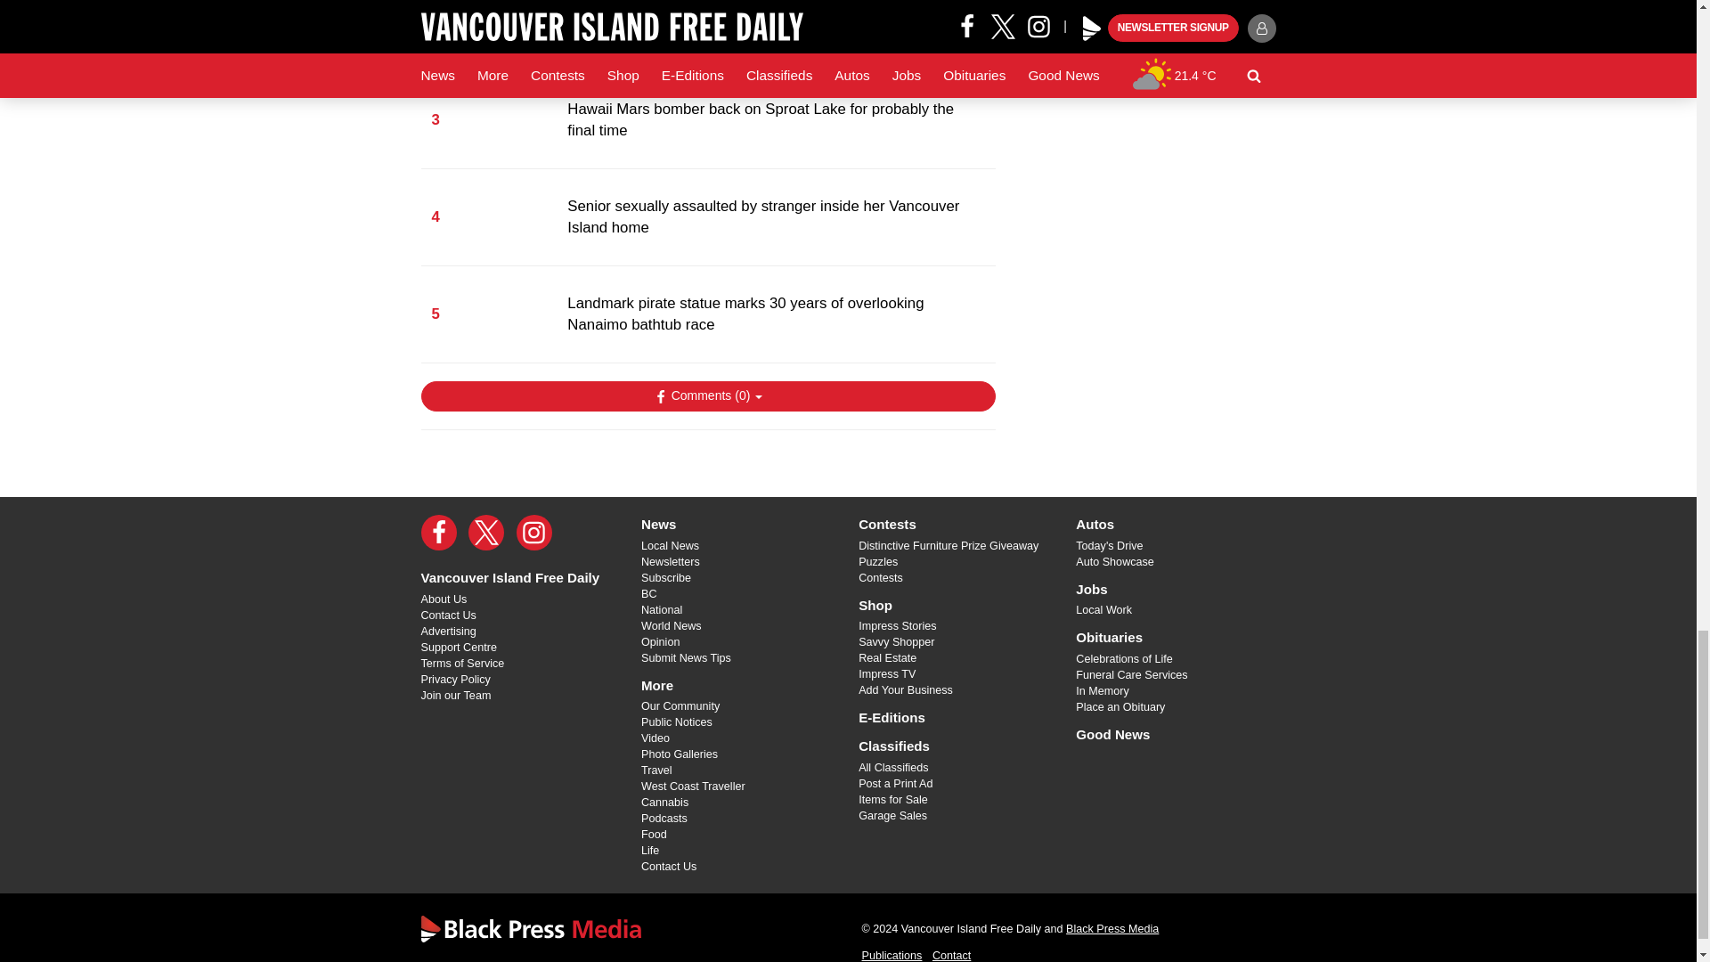 The width and height of the screenshot is (1710, 962). I want to click on Facebook, so click(438, 532).